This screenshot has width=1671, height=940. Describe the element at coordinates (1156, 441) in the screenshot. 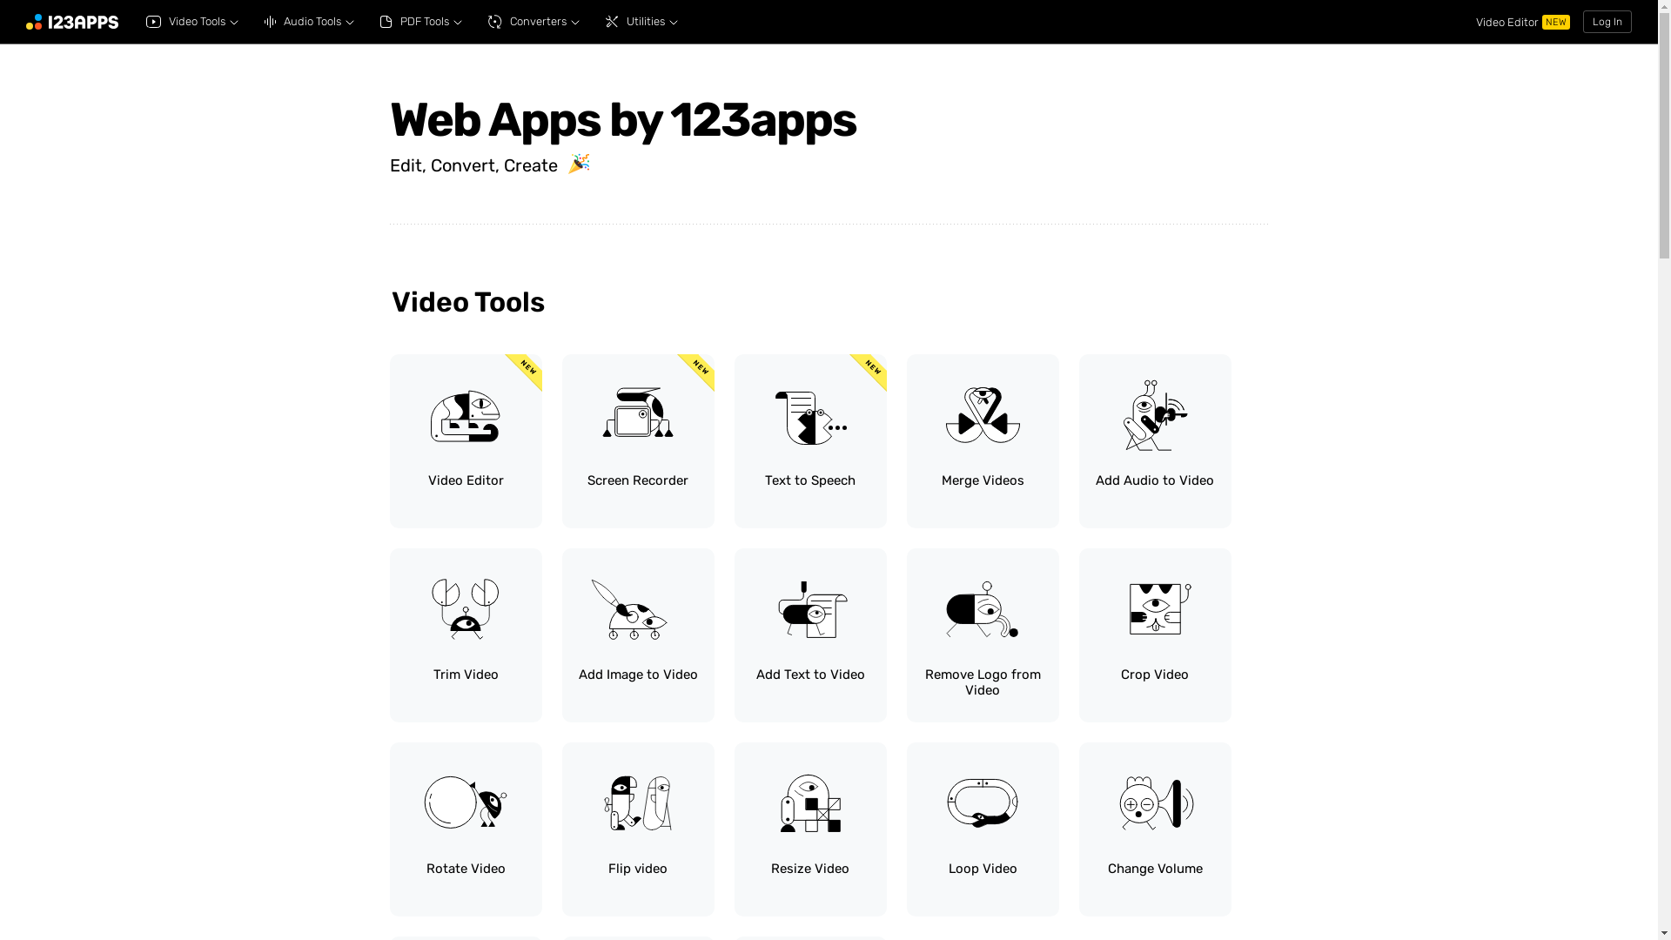

I see `Add Audio to Video` at that location.